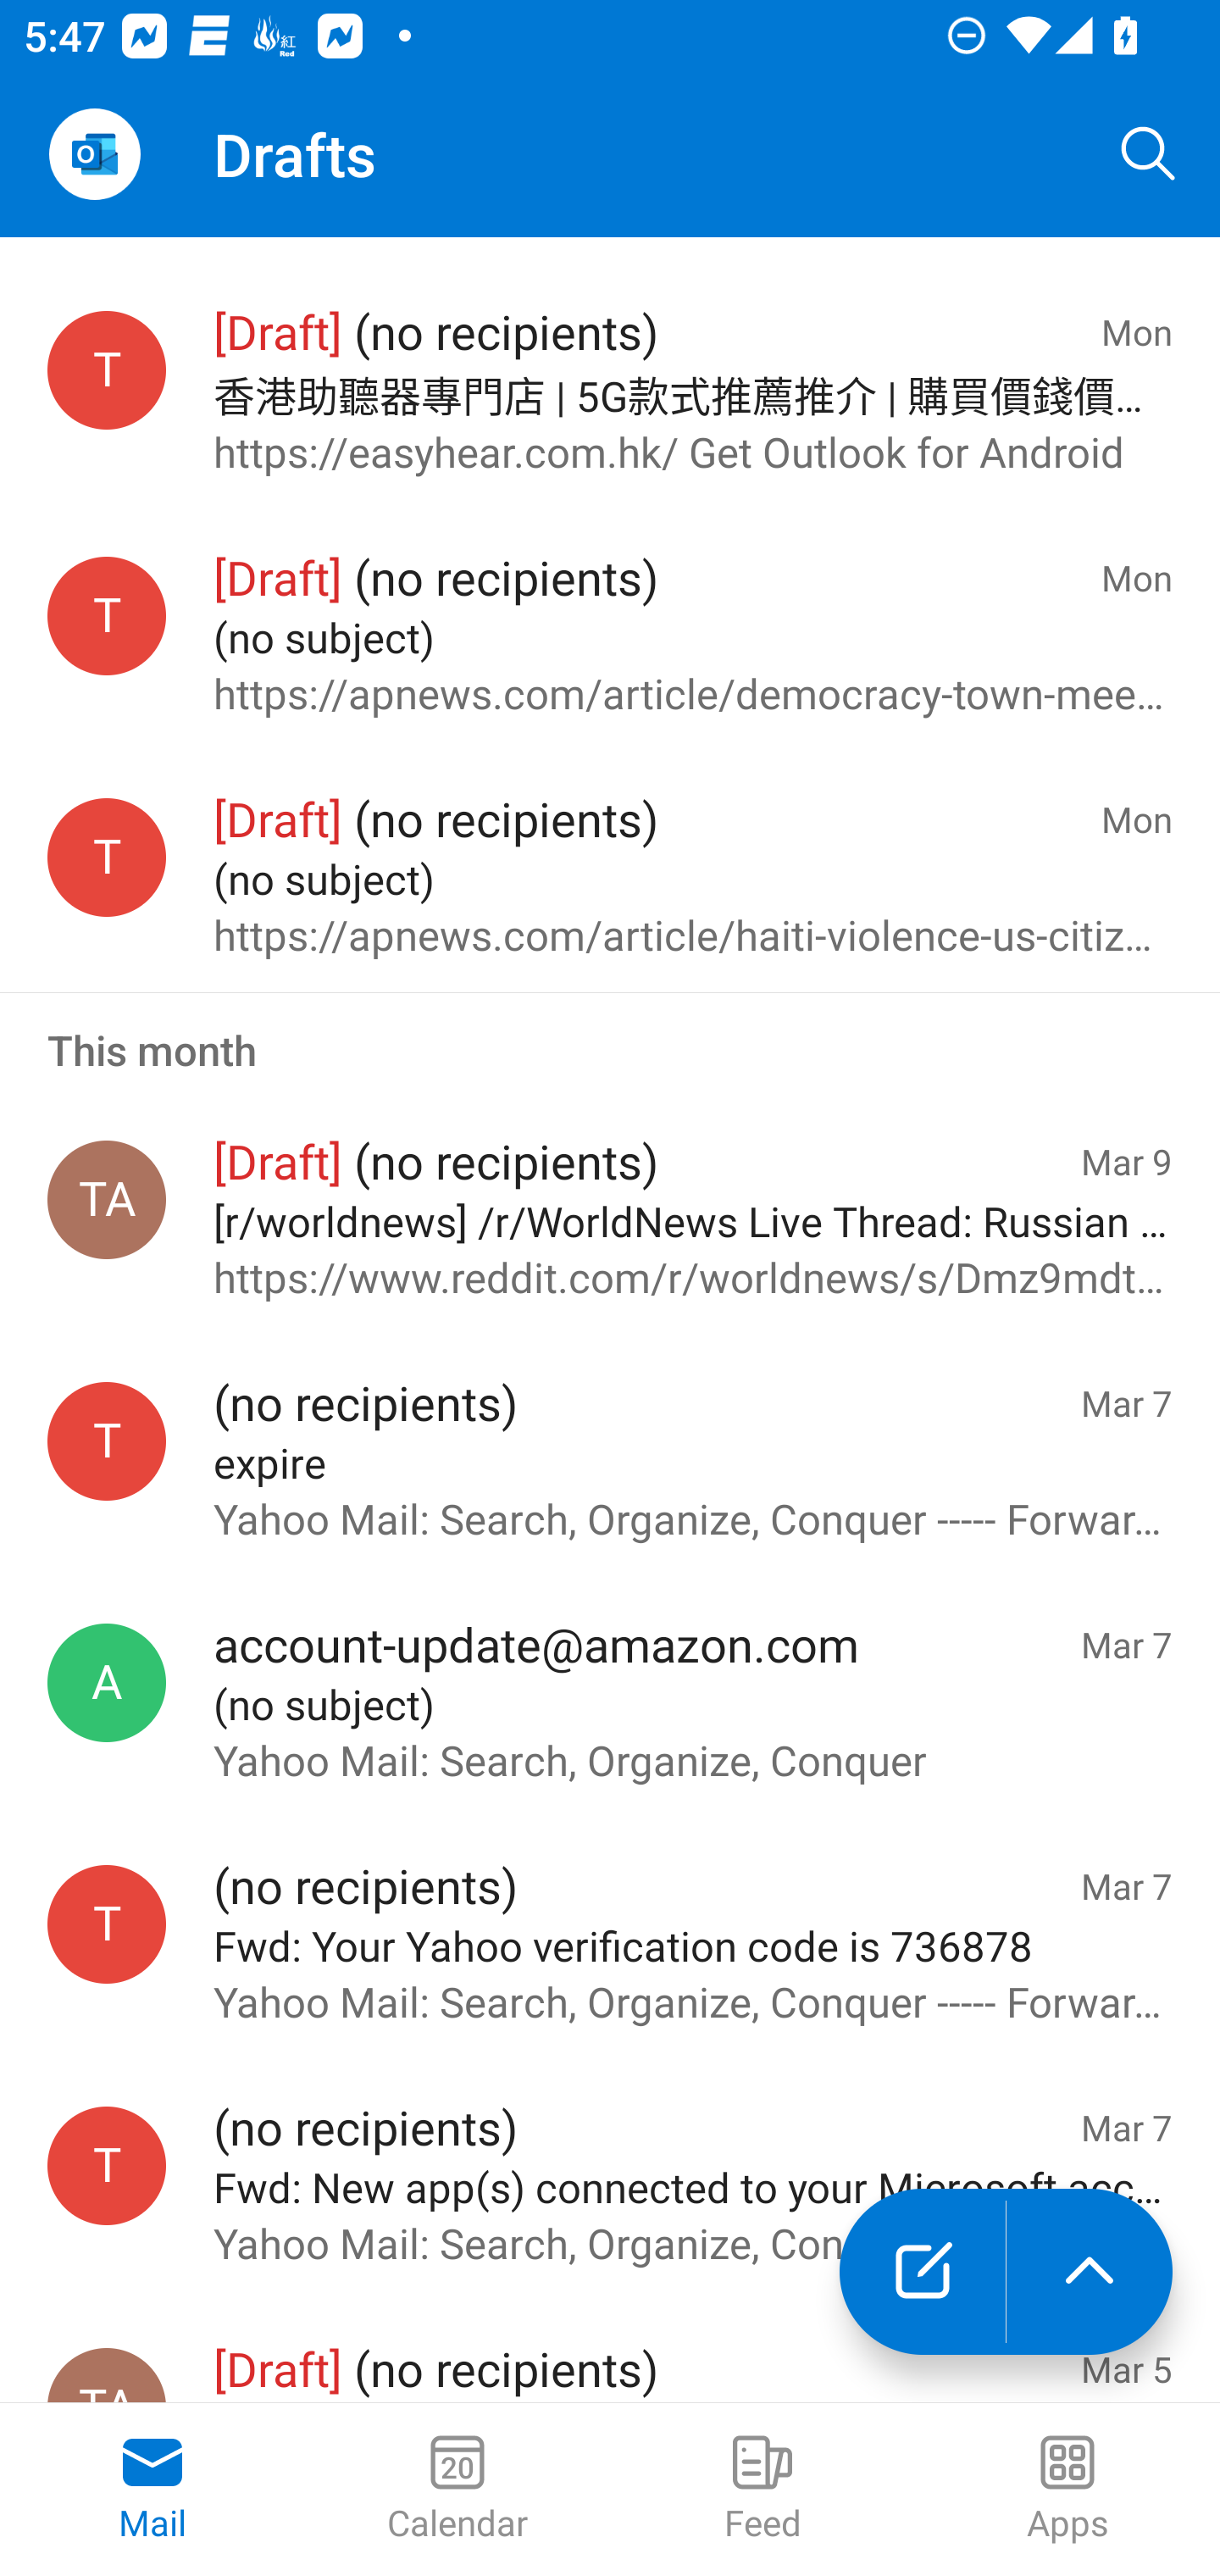 The image size is (1220, 2576). I want to click on Calendar, so click(457, 2490).